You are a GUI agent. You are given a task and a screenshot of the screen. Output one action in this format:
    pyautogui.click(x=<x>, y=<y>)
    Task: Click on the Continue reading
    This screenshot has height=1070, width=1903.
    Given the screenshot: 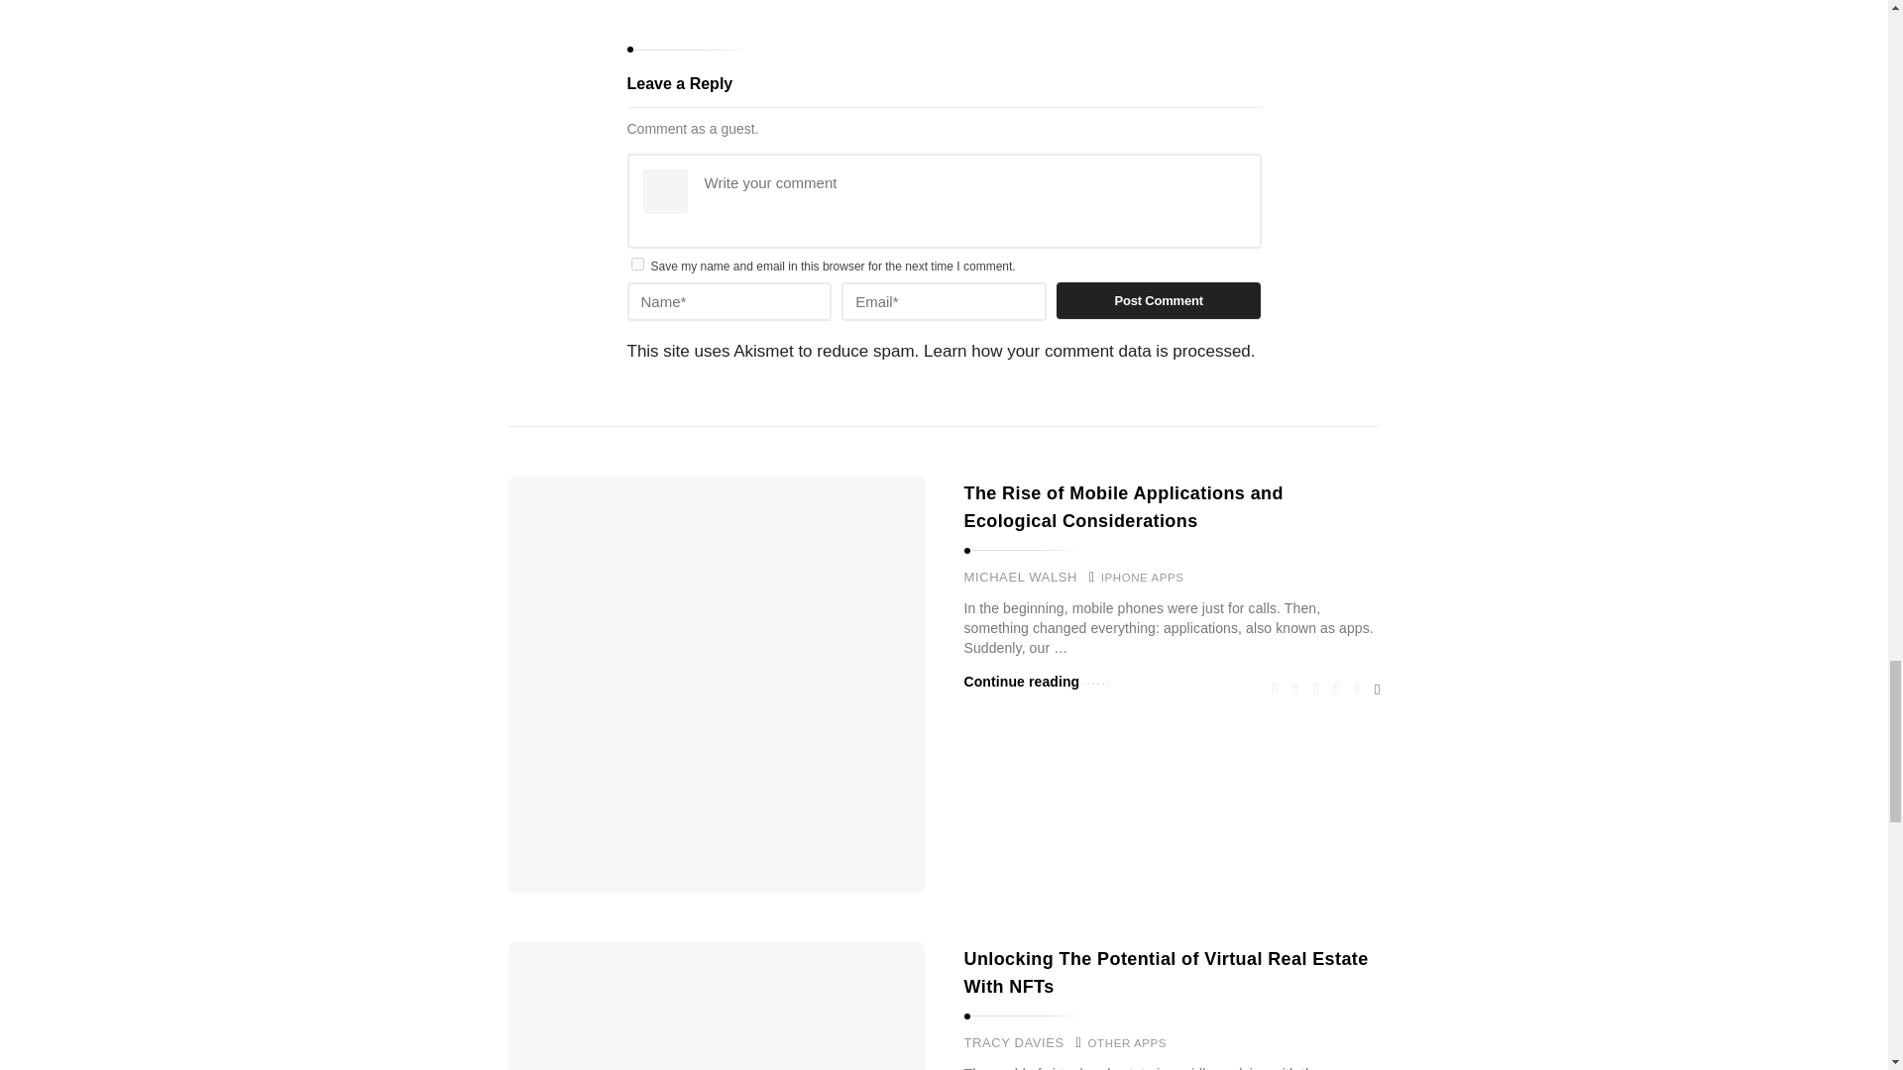 What is the action you would take?
    pyautogui.click(x=1036, y=682)
    